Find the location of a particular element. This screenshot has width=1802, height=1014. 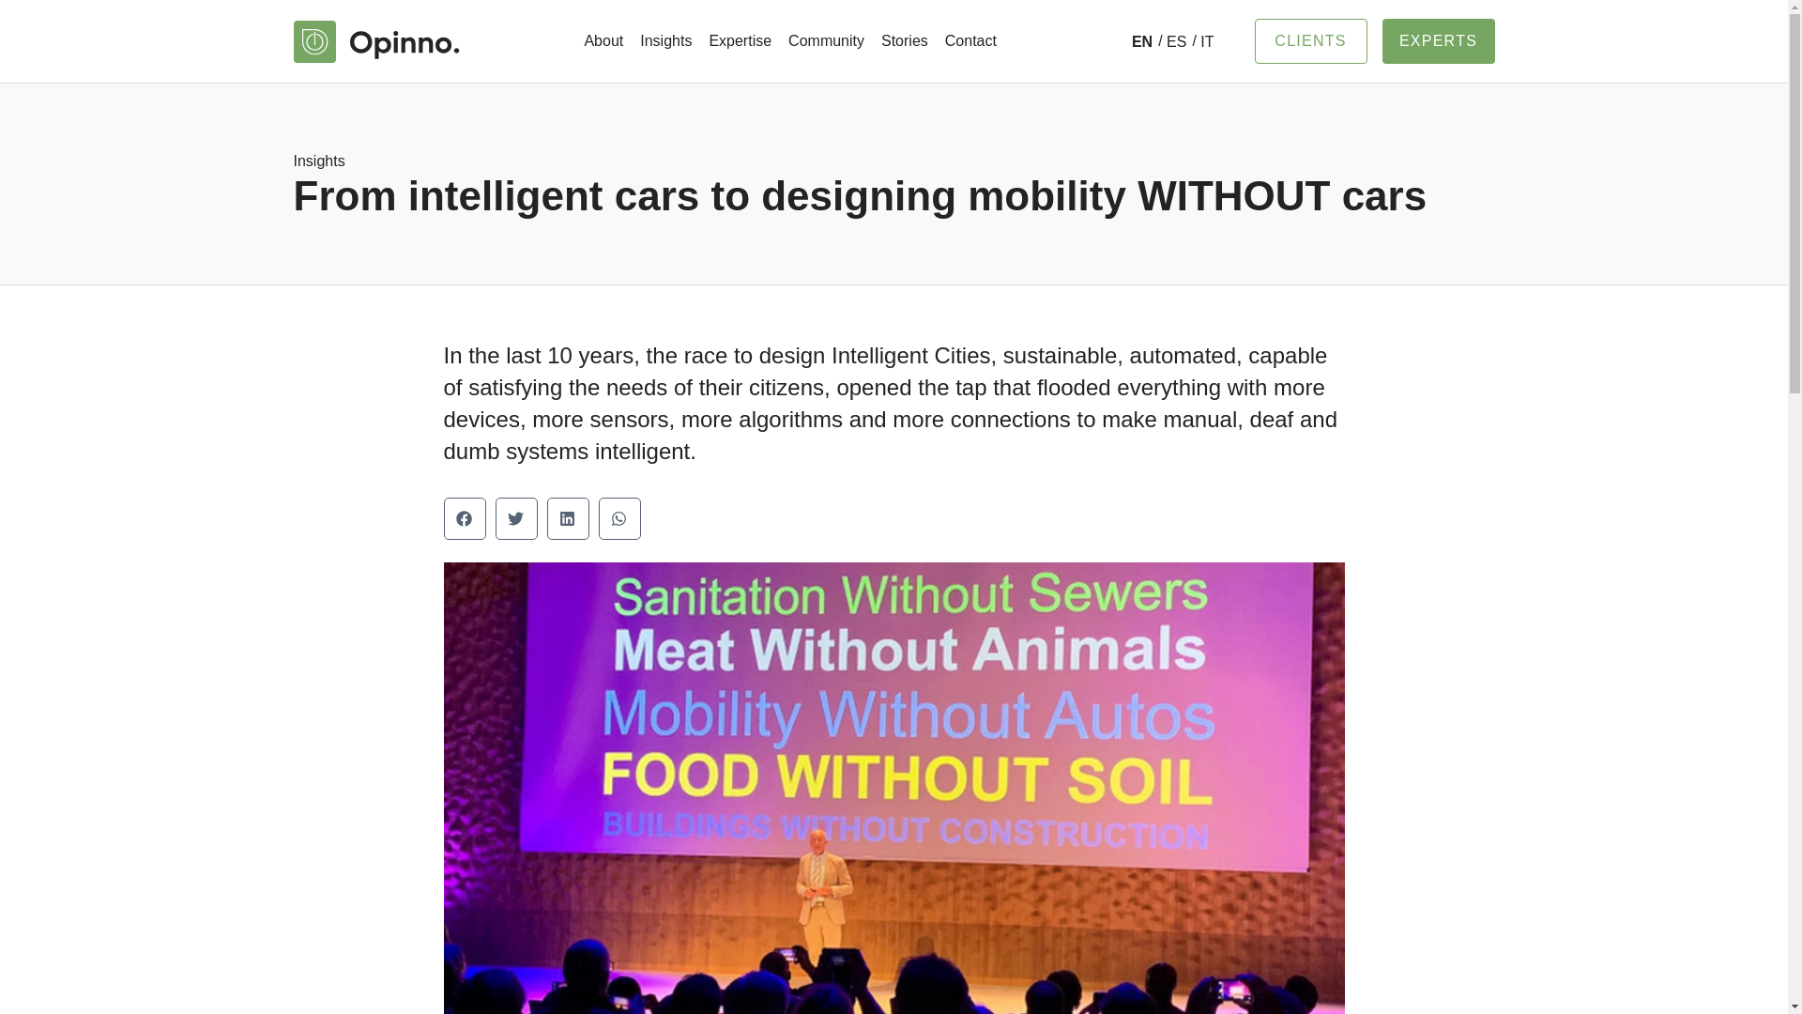

CLIENTS is located at coordinates (1310, 41).